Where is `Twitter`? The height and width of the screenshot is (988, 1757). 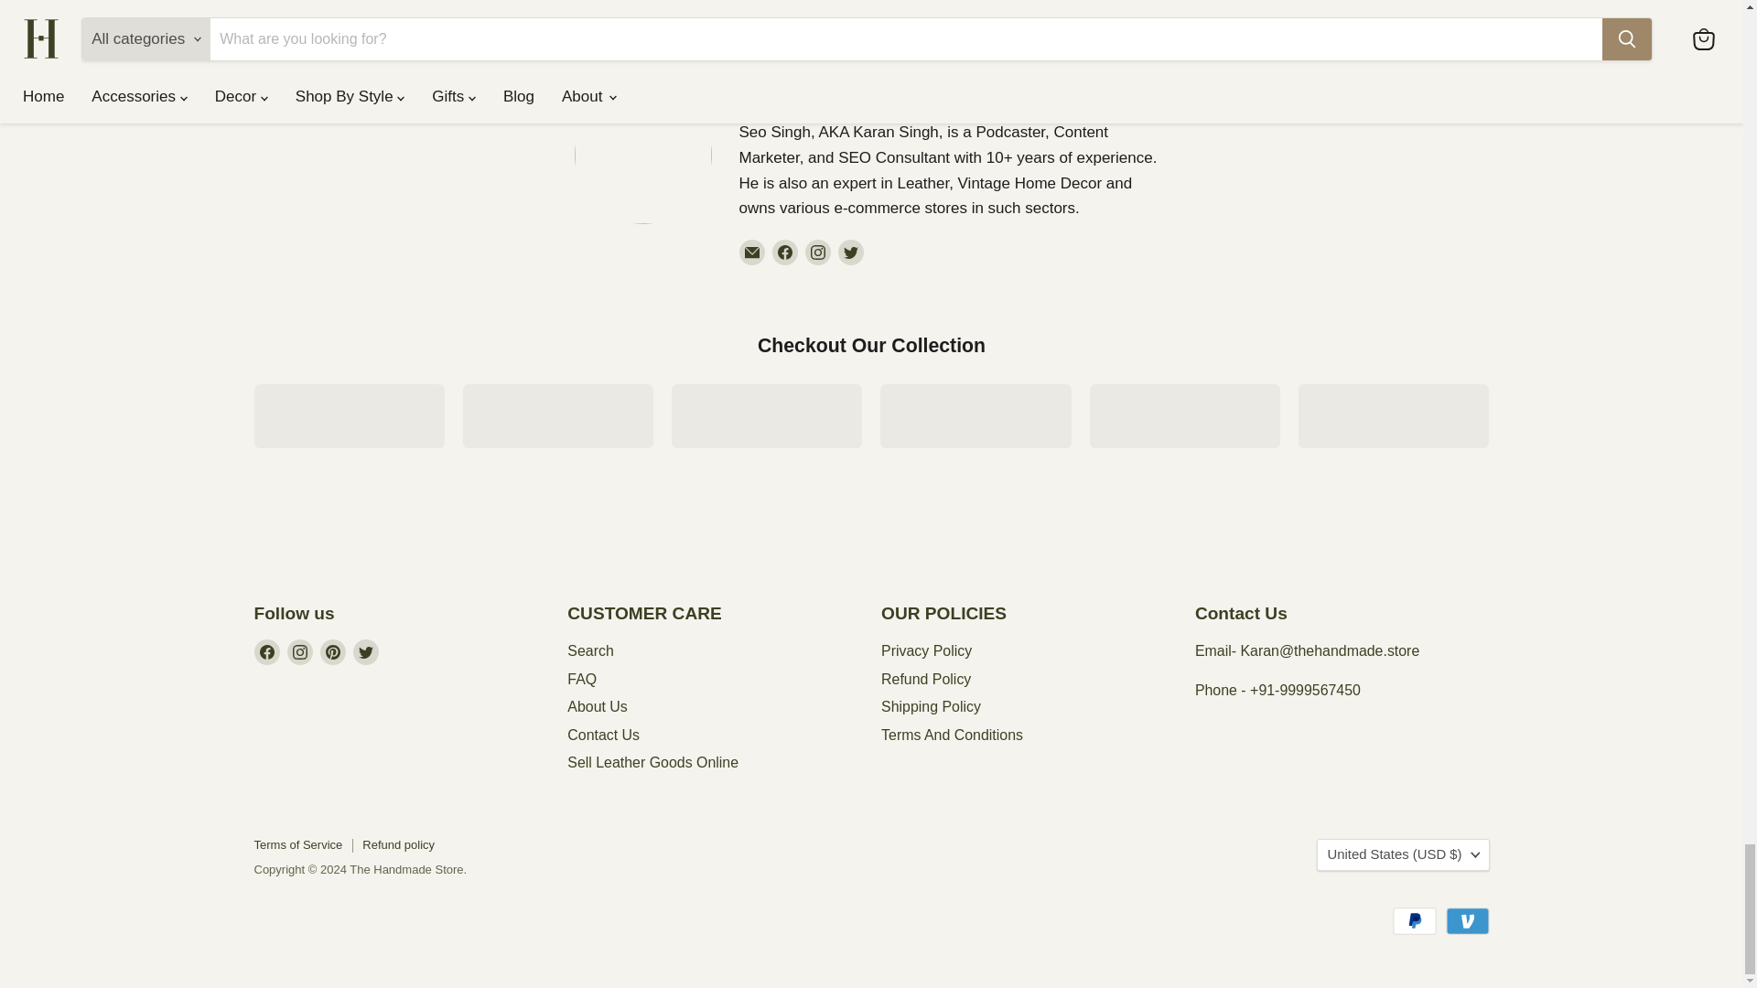 Twitter is located at coordinates (366, 651).